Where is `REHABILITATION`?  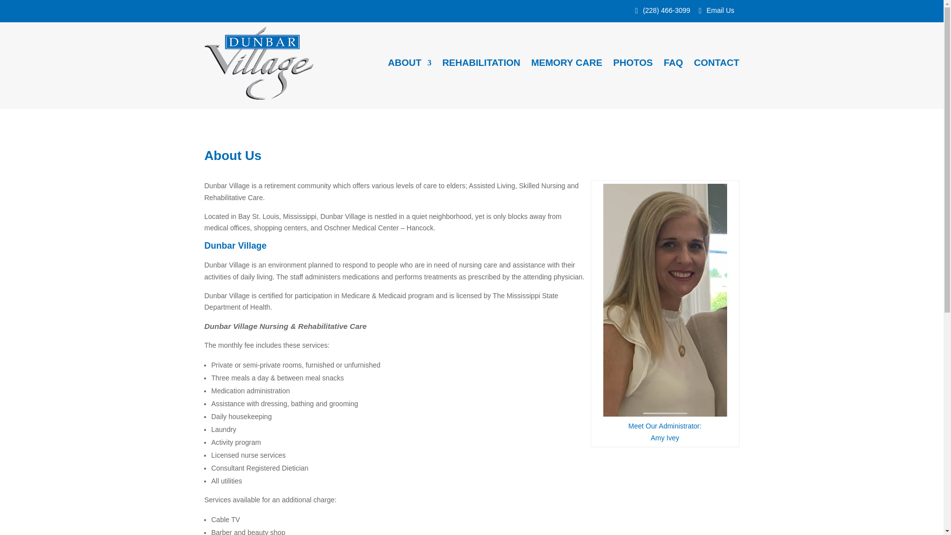
REHABILITATION is located at coordinates (481, 62).